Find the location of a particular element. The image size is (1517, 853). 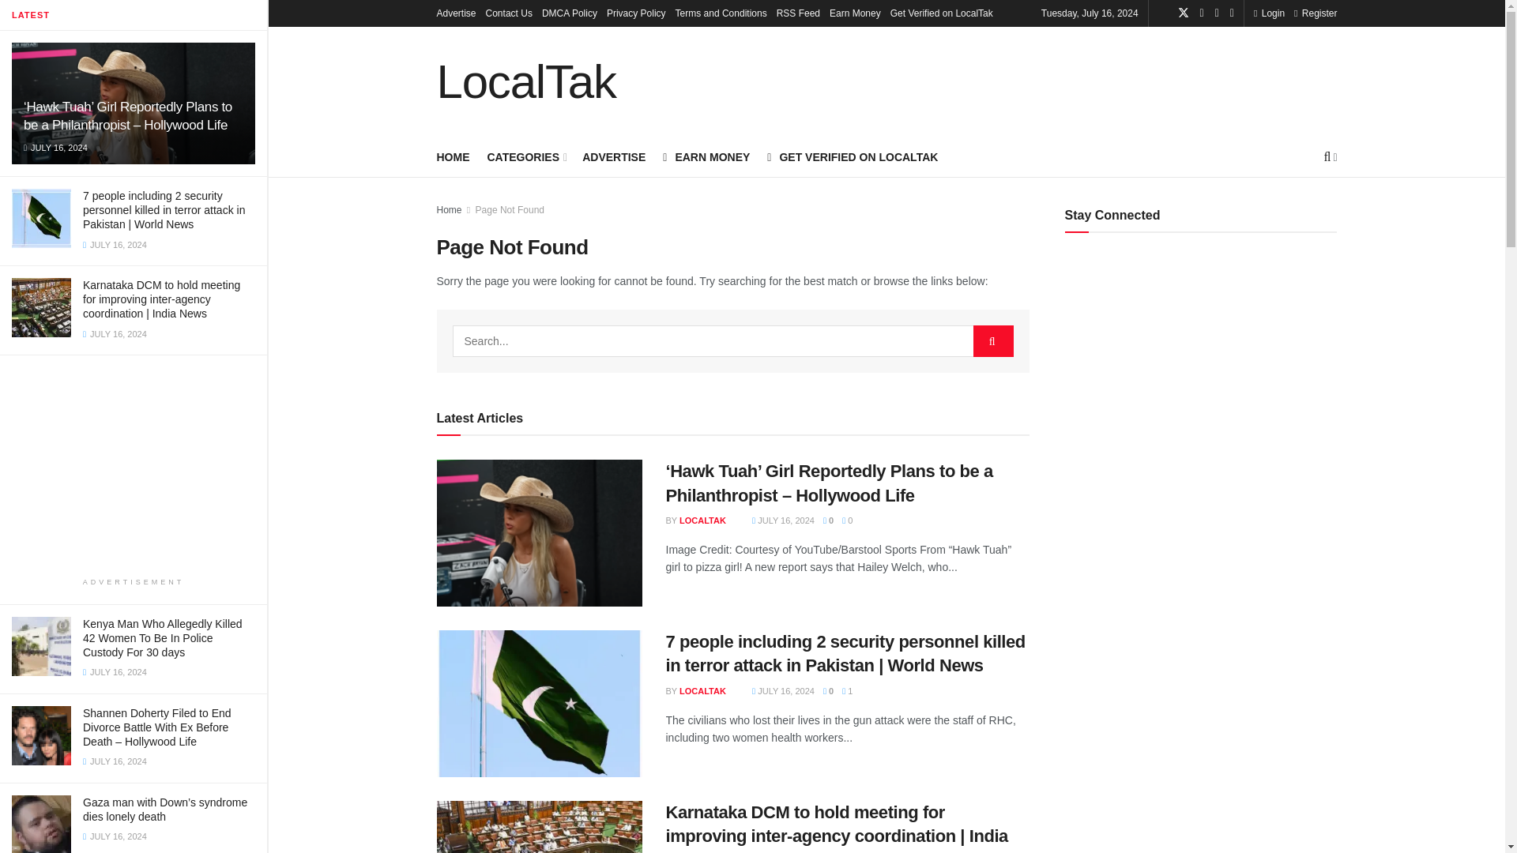

RSS Feed is located at coordinates (798, 13).